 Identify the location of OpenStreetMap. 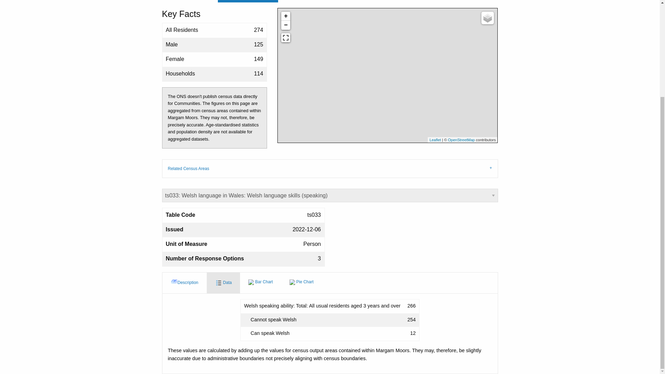
(461, 140).